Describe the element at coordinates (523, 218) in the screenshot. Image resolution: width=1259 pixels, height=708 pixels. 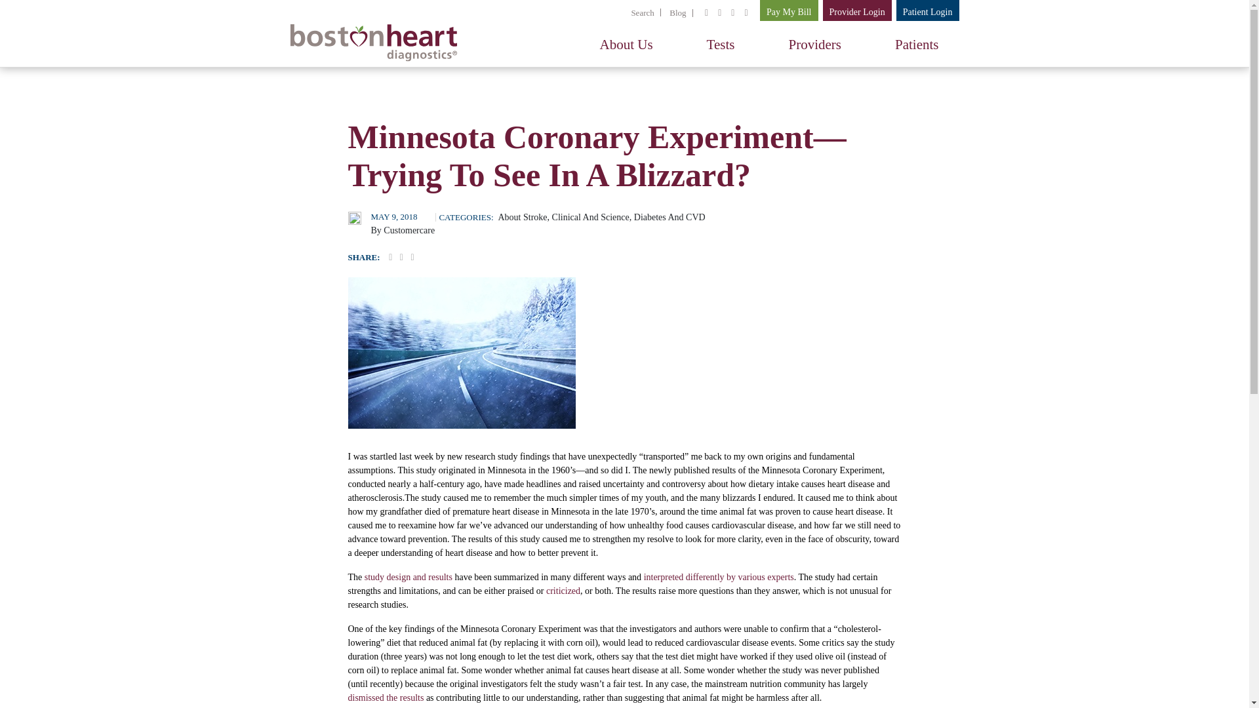
I see `About Stroke` at that location.